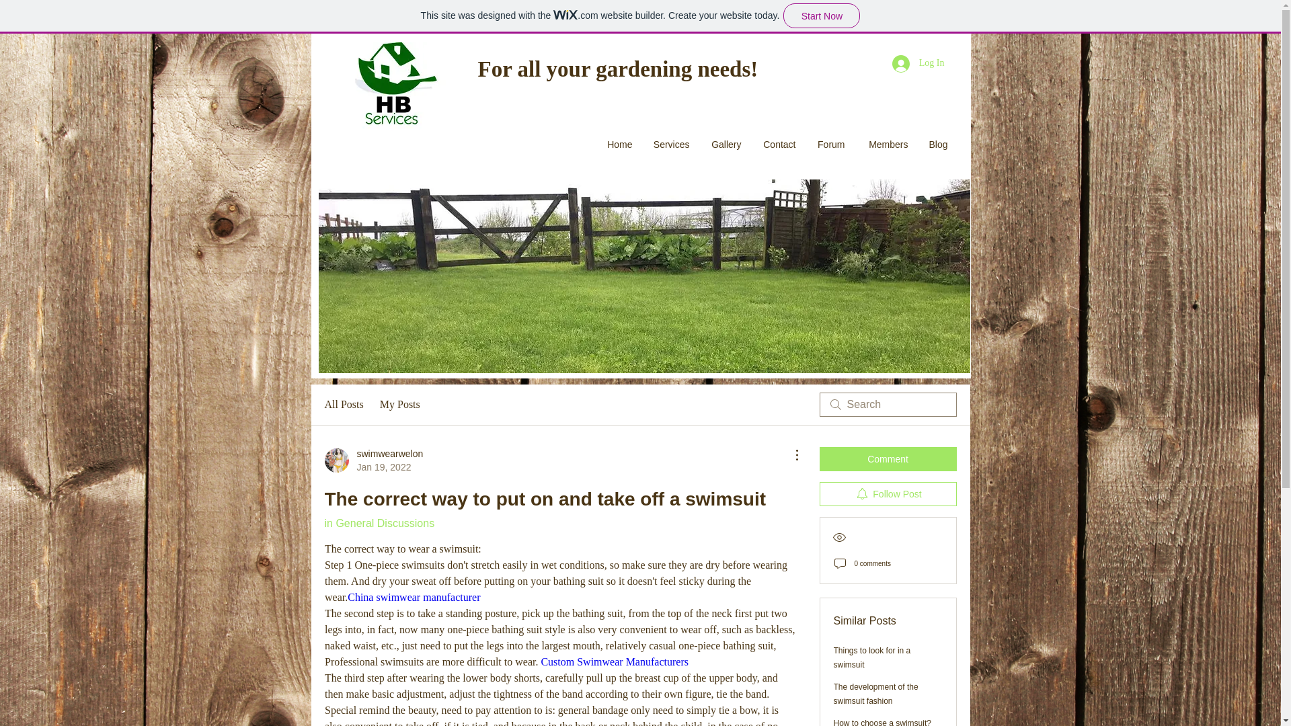  What do you see at coordinates (937, 145) in the screenshot?
I see `Services` at bounding box center [937, 145].